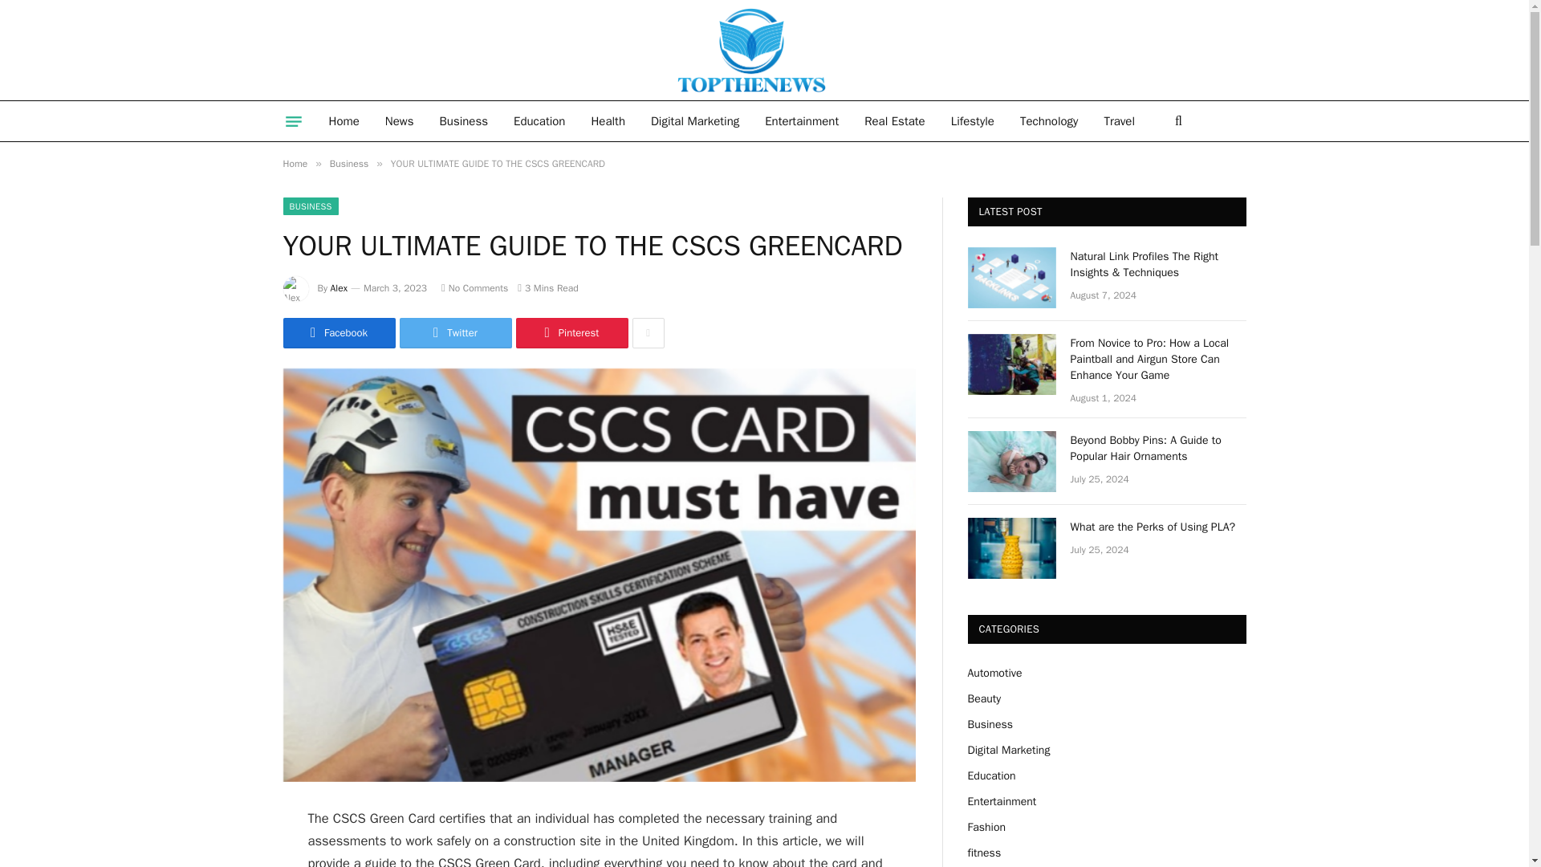 The height and width of the screenshot is (867, 1541). What do you see at coordinates (1119, 121) in the screenshot?
I see `Travel` at bounding box center [1119, 121].